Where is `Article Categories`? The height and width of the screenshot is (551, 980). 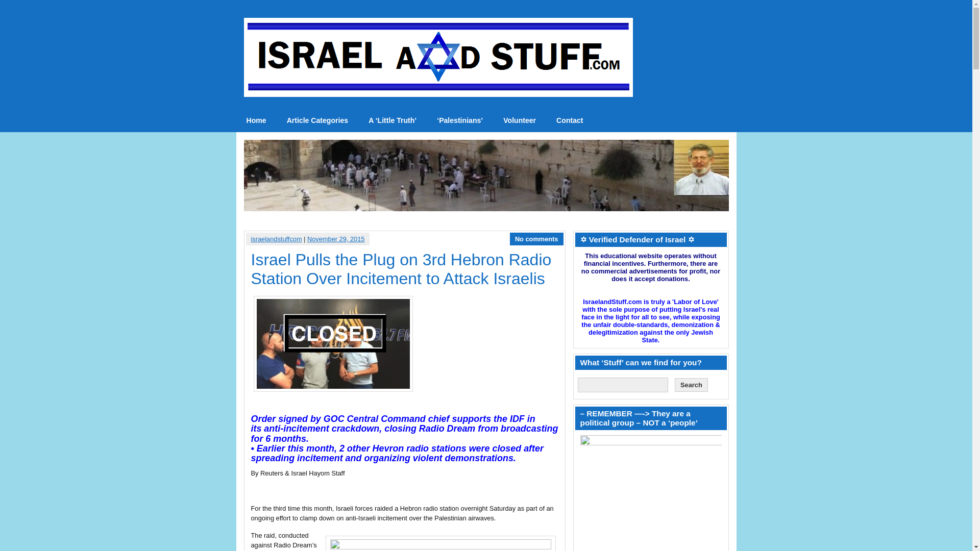 Article Categories is located at coordinates (317, 120).